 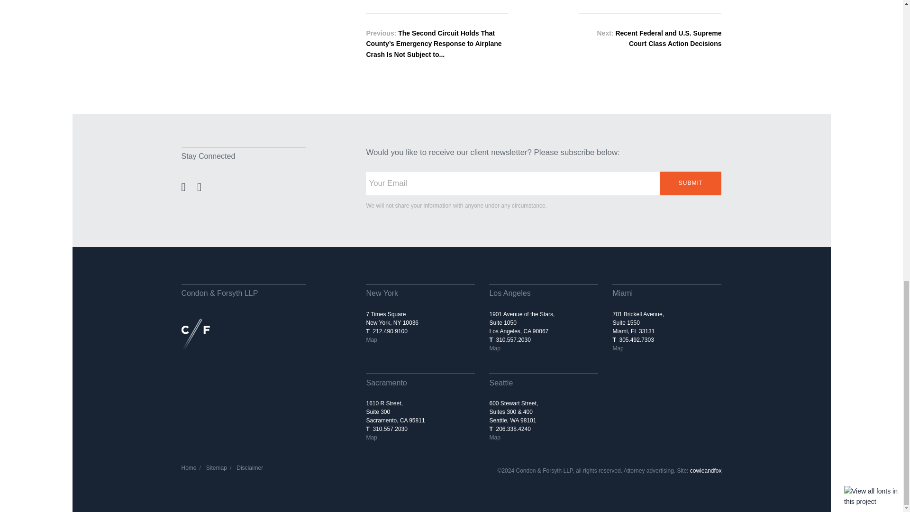 I want to click on Condon Law Miami map, so click(x=618, y=348).